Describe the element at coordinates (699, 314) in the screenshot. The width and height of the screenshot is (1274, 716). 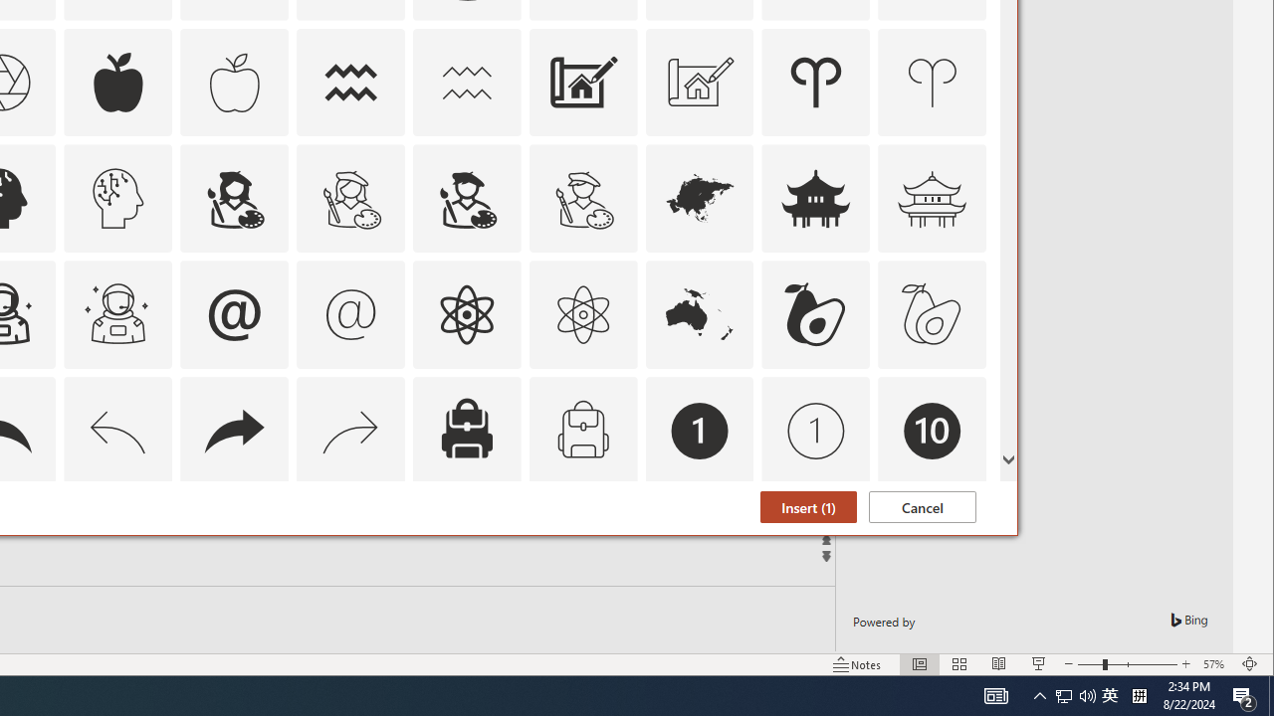
I see `AutomationID: Icons_Australia` at that location.